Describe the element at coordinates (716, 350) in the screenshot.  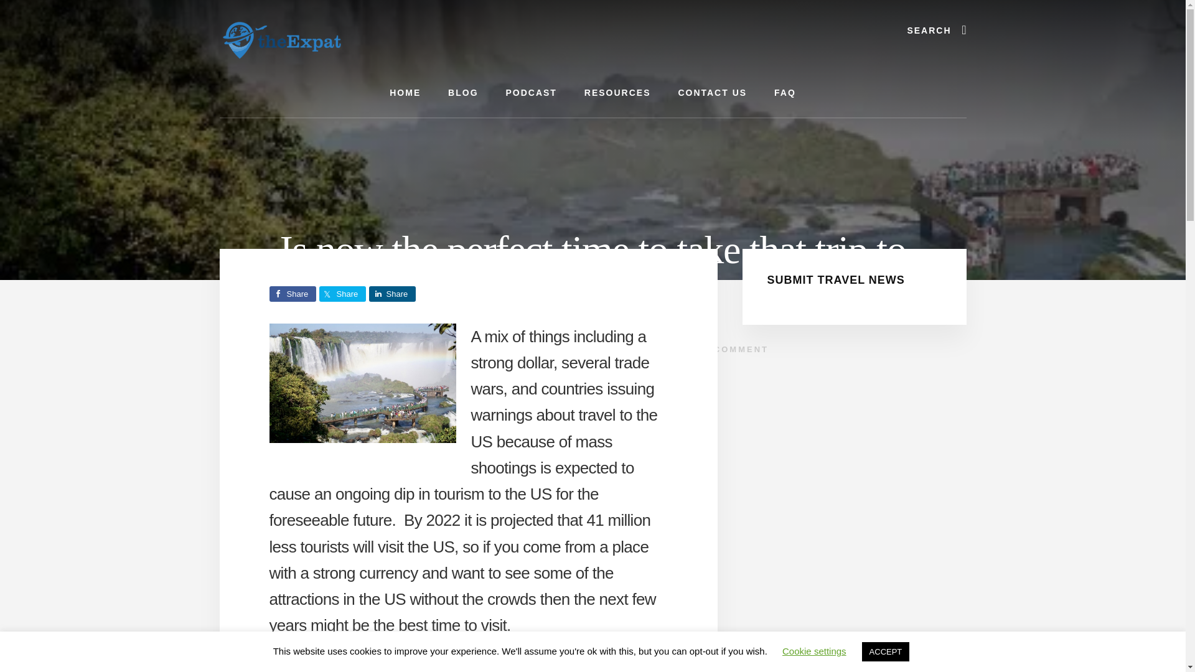
I see `LEAVE A COMMENT` at that location.